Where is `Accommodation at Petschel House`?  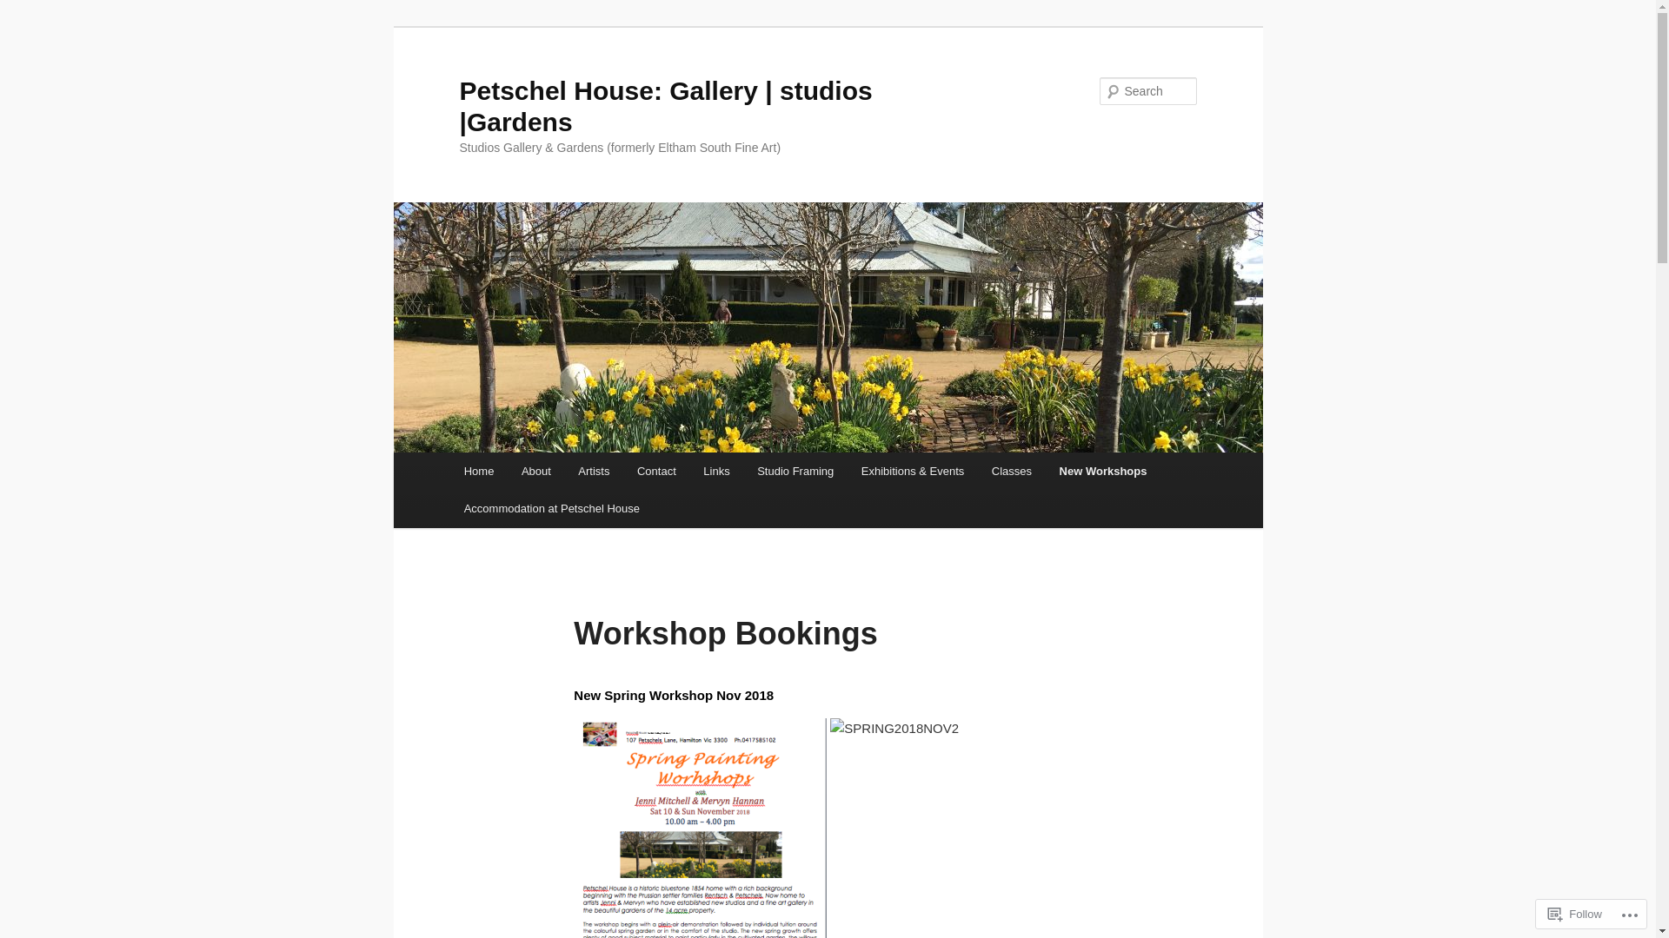
Accommodation at Petschel House is located at coordinates (552, 509).